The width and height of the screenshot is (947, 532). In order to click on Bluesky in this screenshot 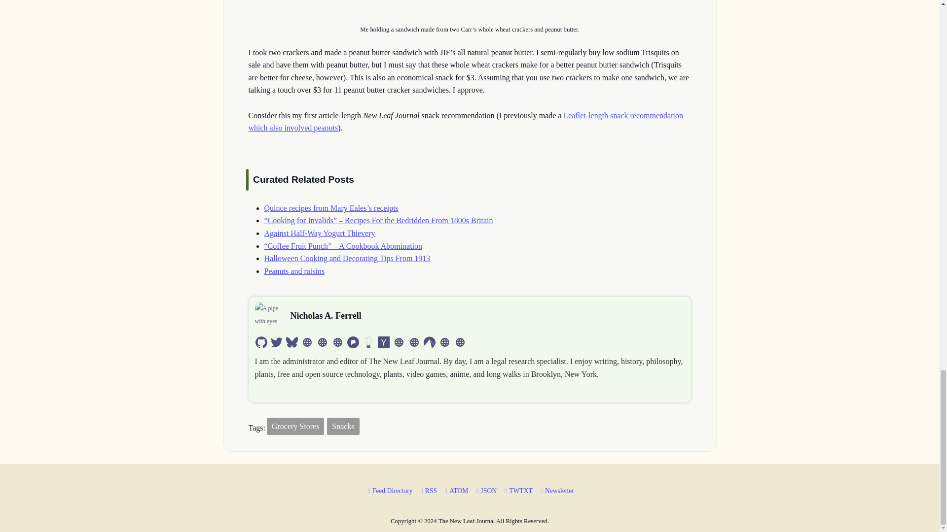, I will do `click(292, 341)`.